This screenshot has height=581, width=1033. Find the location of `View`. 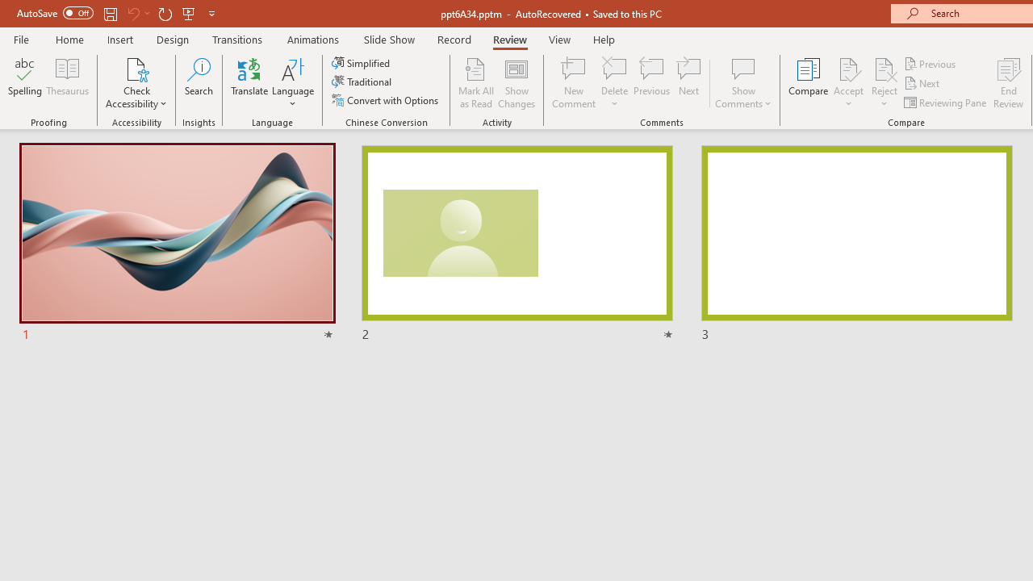

View is located at coordinates (559, 39).